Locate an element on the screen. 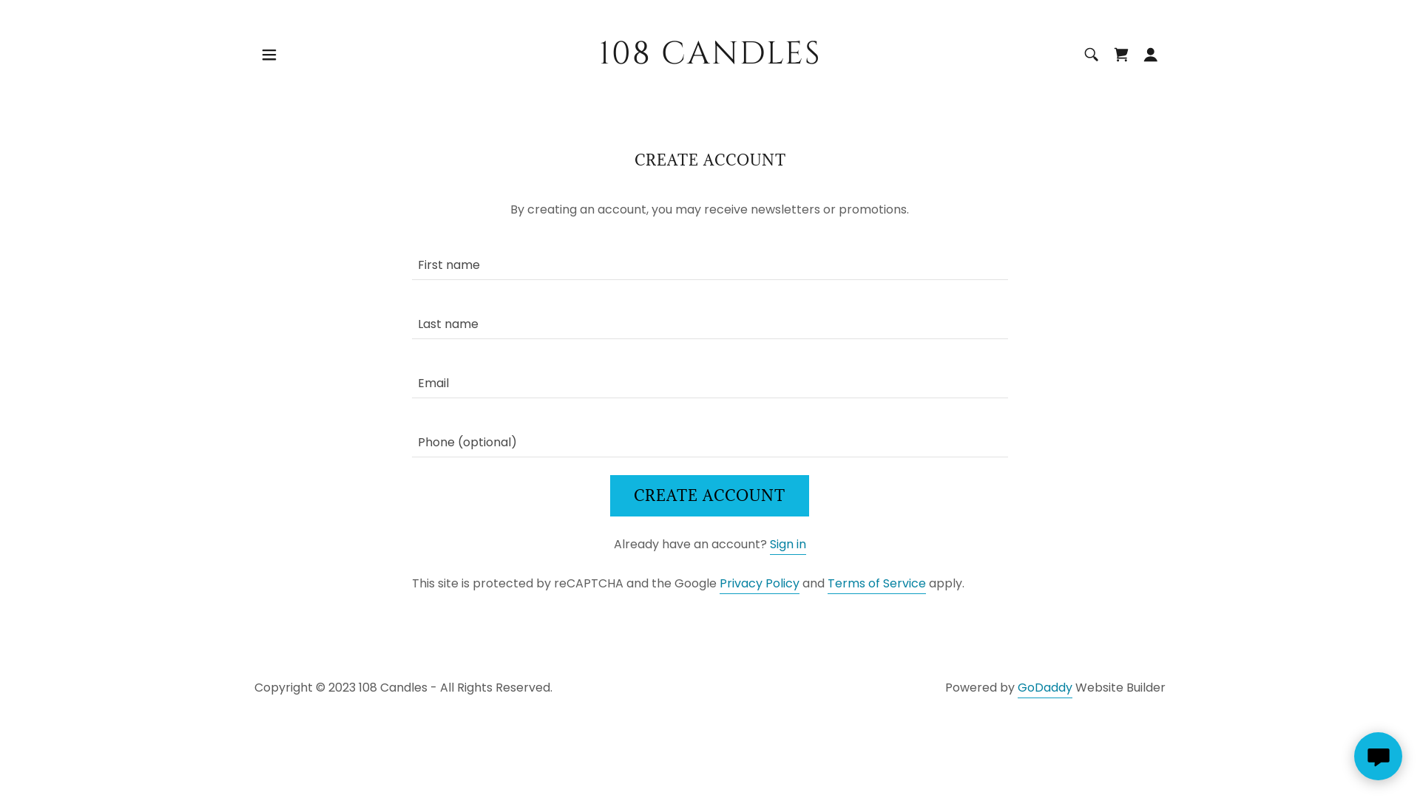 This screenshot has width=1420, height=798. GoDaddy is located at coordinates (1045, 689).